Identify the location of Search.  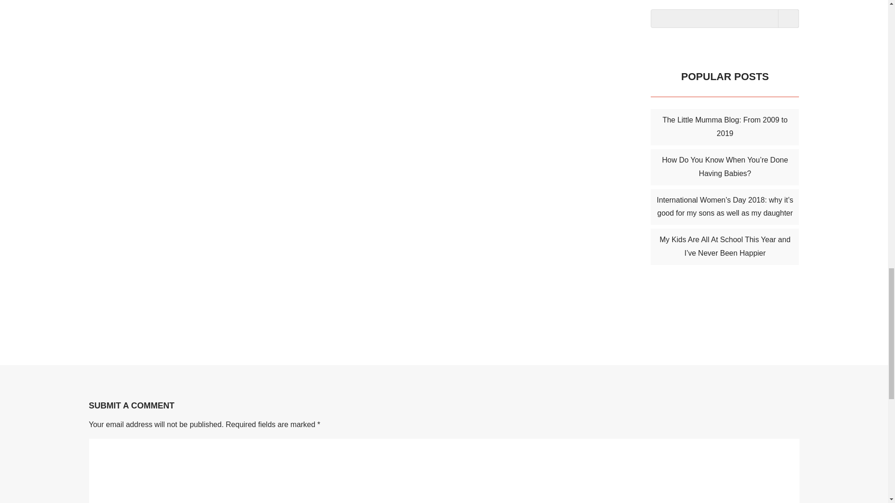
(788, 19).